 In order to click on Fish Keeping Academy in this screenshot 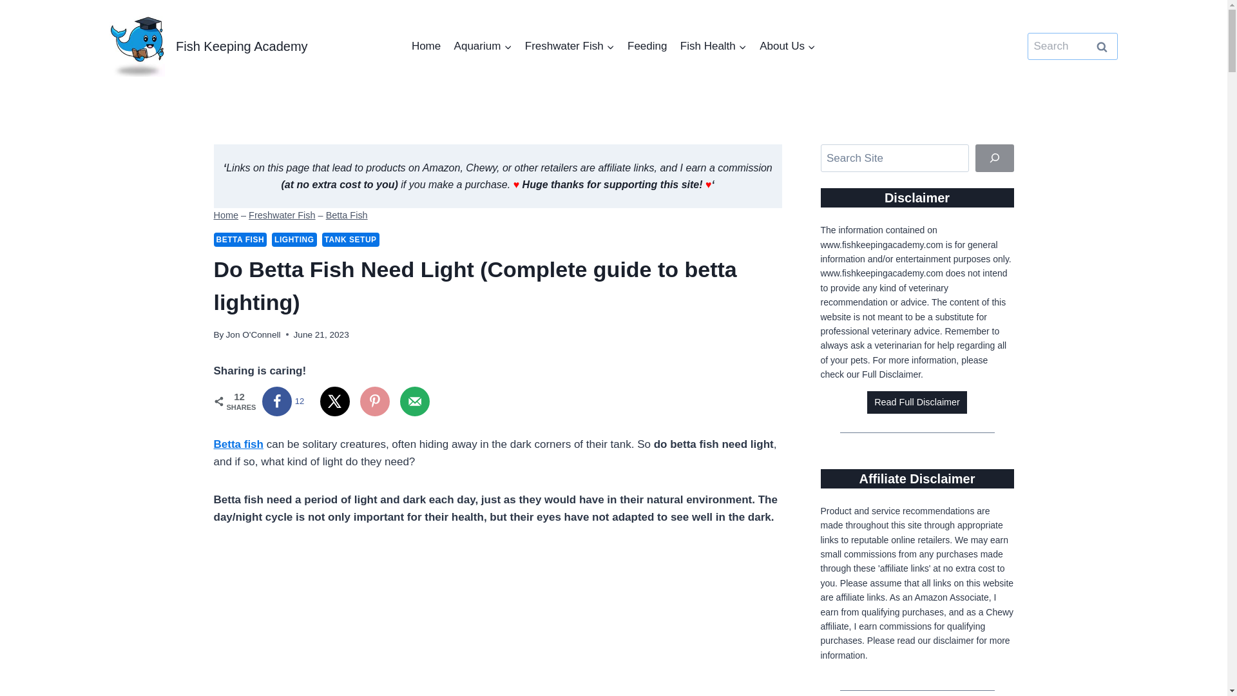, I will do `click(209, 45)`.